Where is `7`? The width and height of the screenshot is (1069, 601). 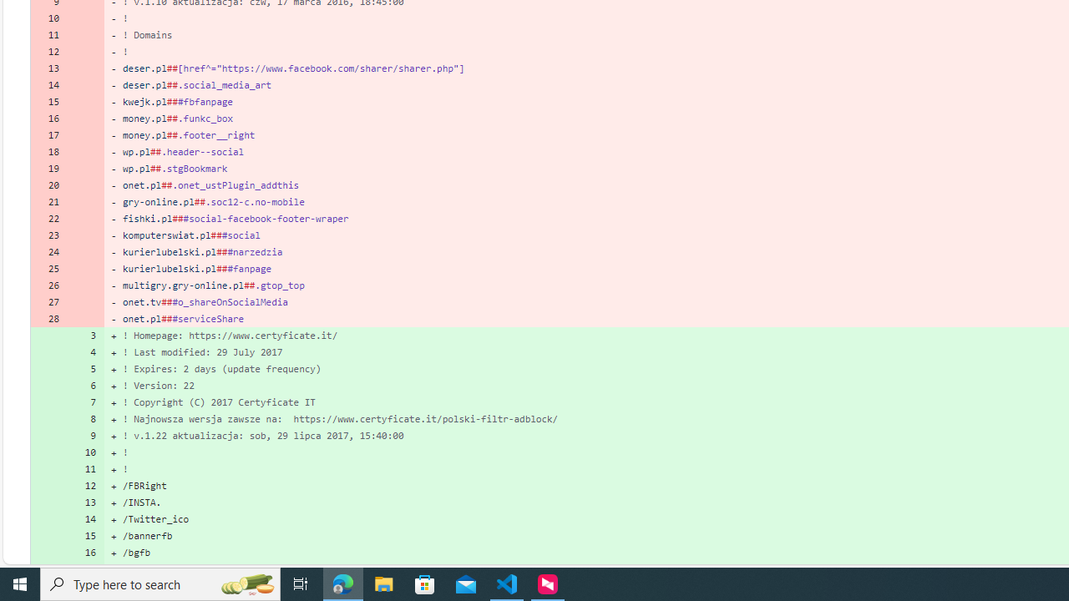 7 is located at coordinates (85, 402).